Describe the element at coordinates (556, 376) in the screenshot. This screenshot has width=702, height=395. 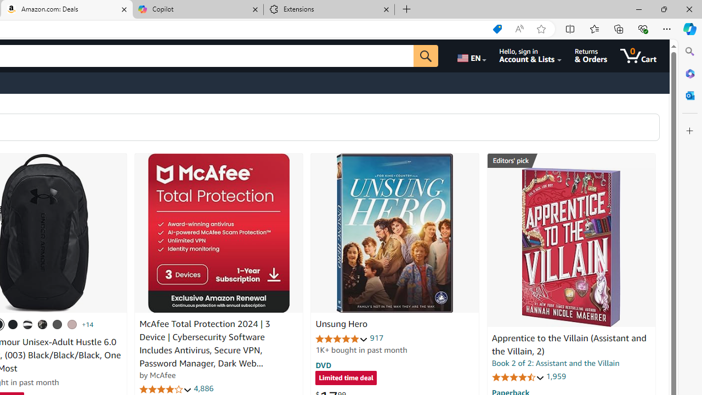
I see `1,959` at that location.